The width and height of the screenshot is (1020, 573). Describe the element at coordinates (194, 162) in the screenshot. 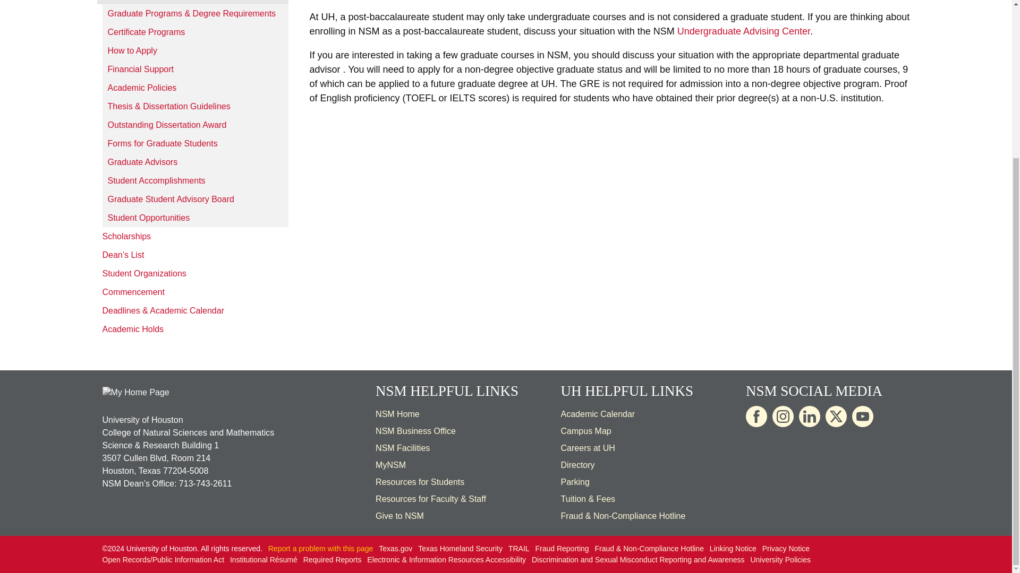

I see `Graduate Advisors` at that location.